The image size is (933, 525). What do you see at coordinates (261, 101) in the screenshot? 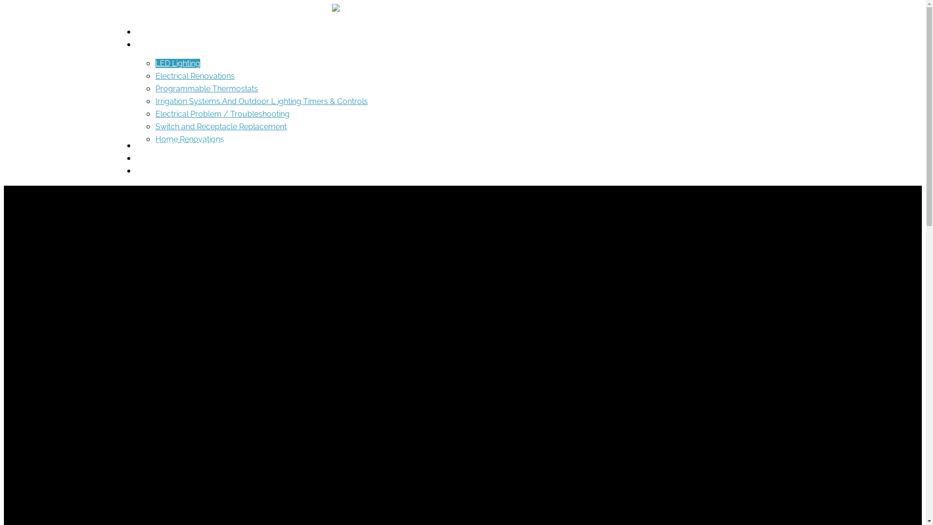
I see `Irrigation Systems And Outdoor L ighting Timers & Controls` at bounding box center [261, 101].